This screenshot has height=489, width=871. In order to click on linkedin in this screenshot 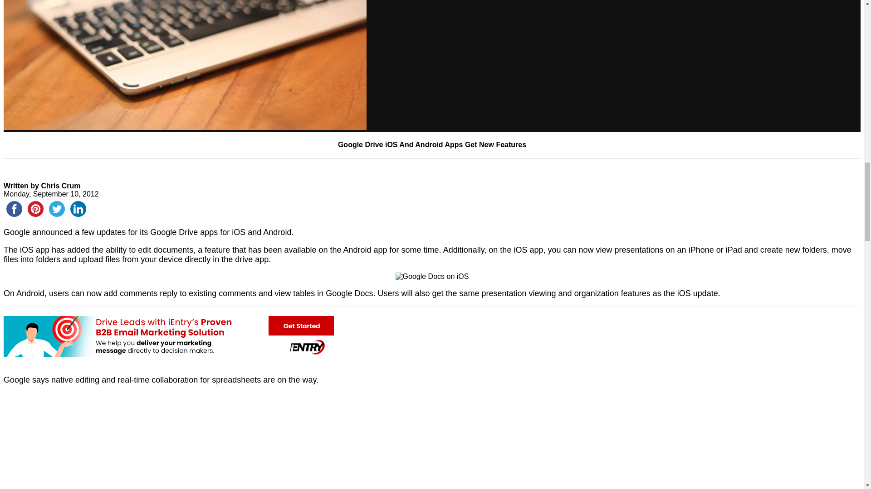, I will do `click(78, 209)`.